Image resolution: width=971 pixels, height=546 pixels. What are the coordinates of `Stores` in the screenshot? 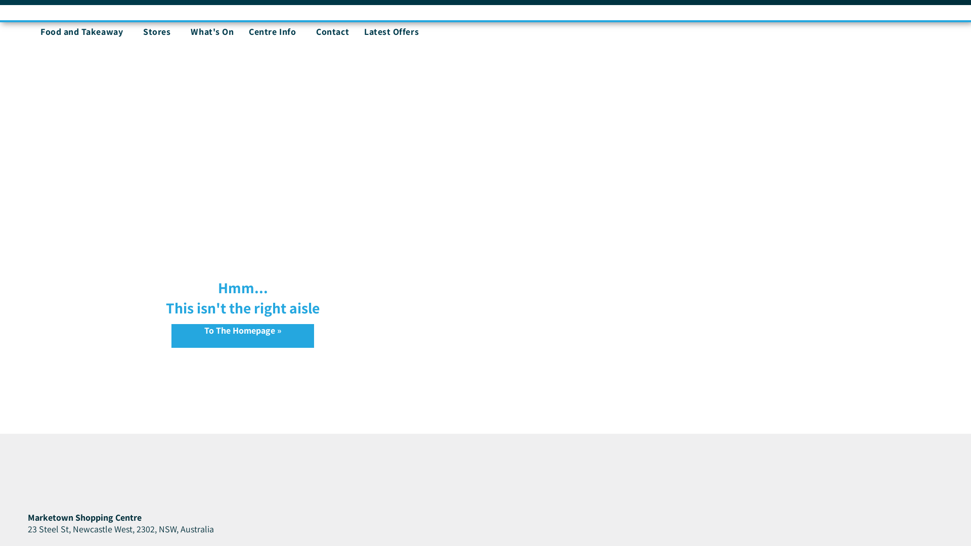 It's located at (159, 31).